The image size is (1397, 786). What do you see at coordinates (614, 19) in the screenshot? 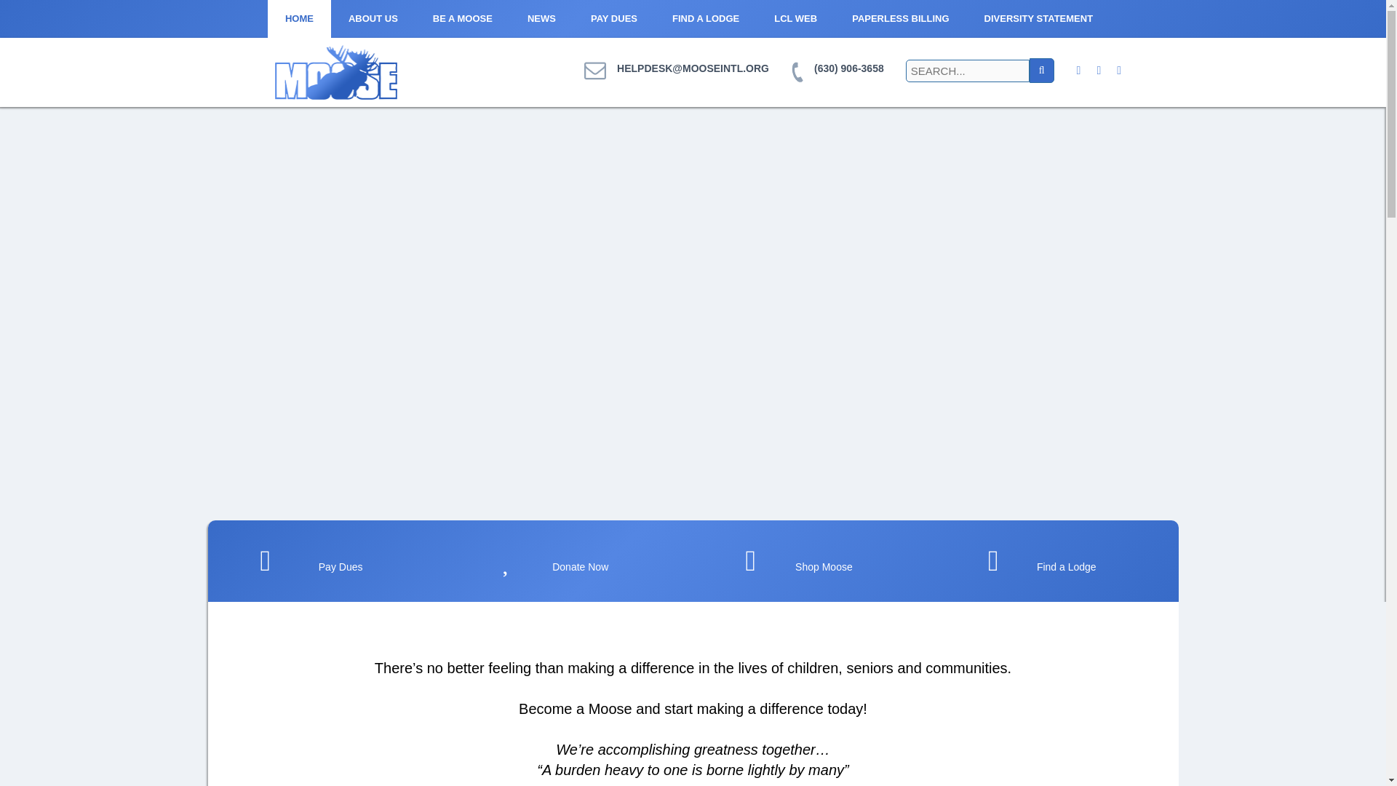
I see `PAY DUES` at bounding box center [614, 19].